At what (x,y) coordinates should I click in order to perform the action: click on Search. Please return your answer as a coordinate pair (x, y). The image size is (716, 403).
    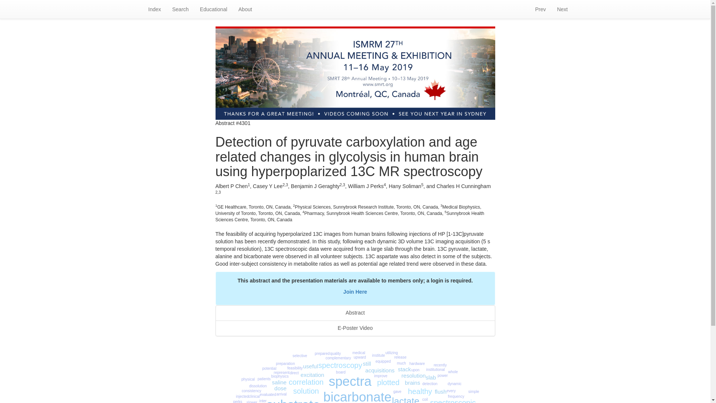
    Looking at the image, I should click on (180, 9).